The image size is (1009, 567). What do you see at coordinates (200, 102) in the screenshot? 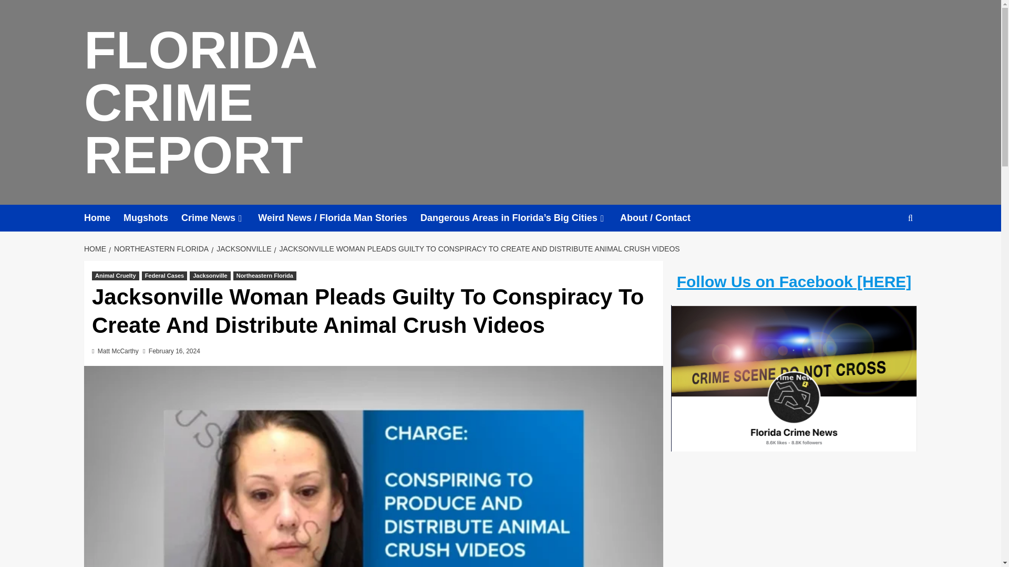
I see `FLORIDA CRIME REPORT` at bounding box center [200, 102].